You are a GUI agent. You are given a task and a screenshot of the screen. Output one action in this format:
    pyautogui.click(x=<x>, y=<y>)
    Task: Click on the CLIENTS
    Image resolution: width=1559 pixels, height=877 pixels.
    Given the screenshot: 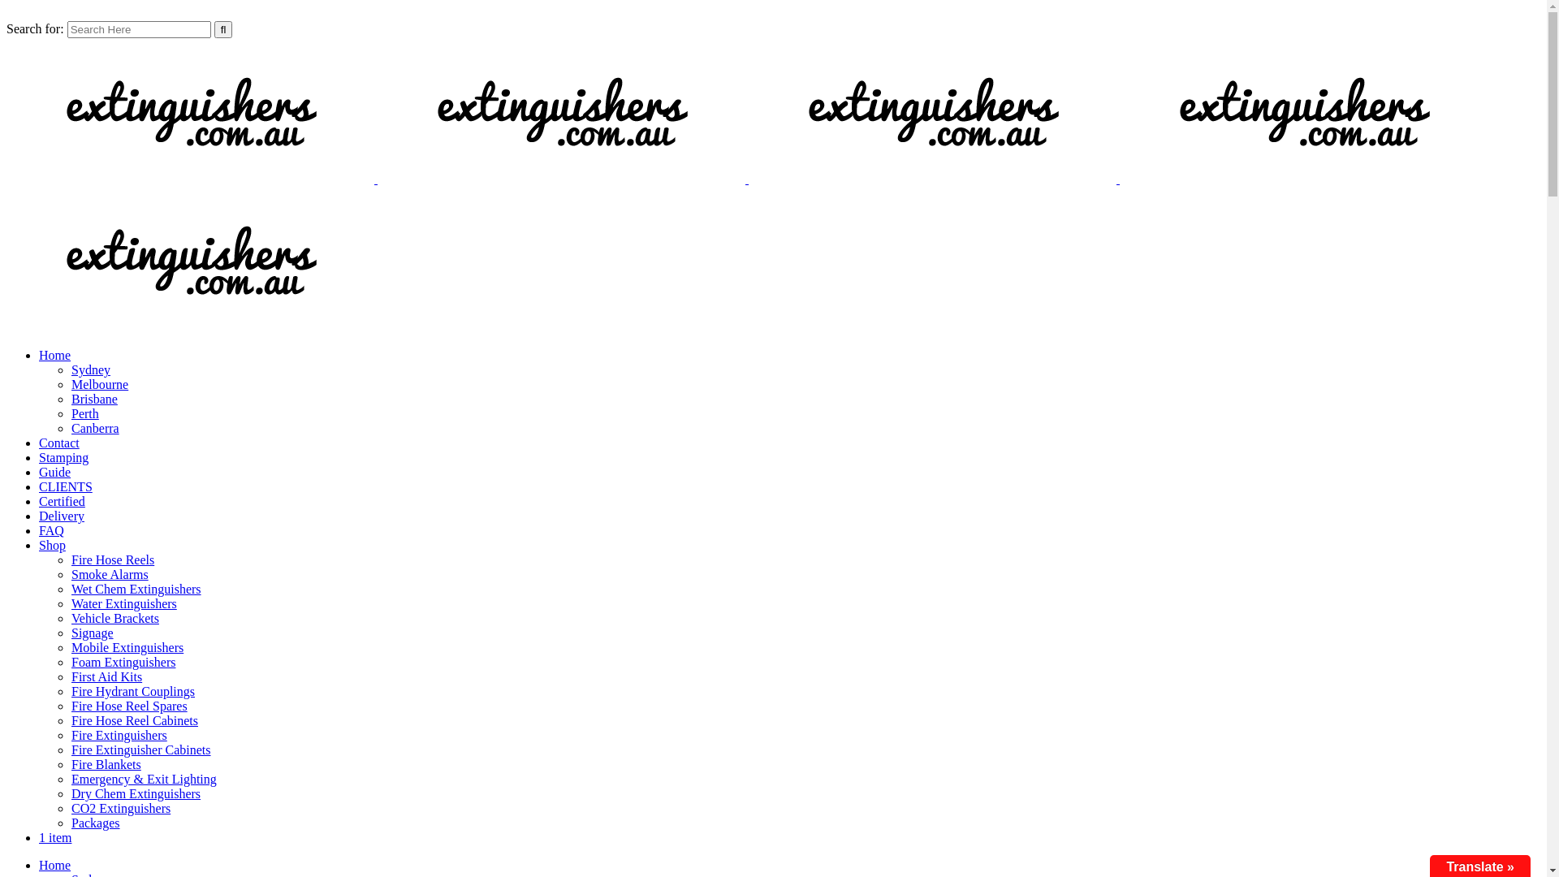 What is the action you would take?
    pyautogui.click(x=66, y=487)
    